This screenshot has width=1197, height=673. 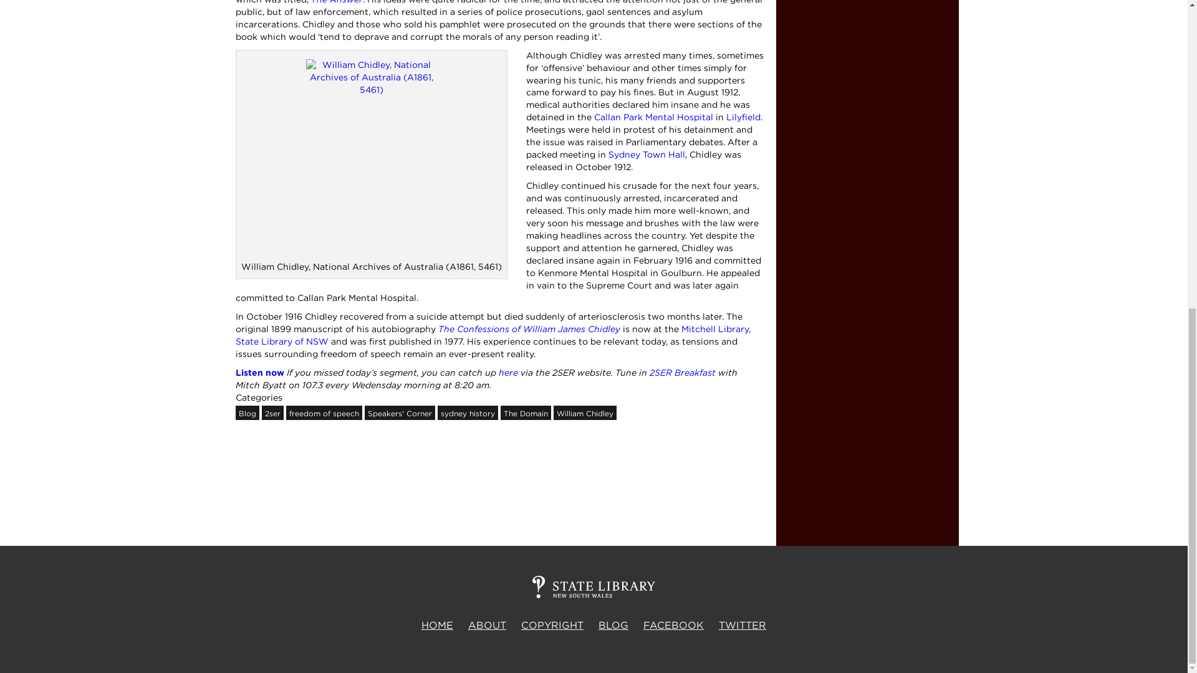 What do you see at coordinates (653, 117) in the screenshot?
I see `Callan Park Mental Hospital` at bounding box center [653, 117].